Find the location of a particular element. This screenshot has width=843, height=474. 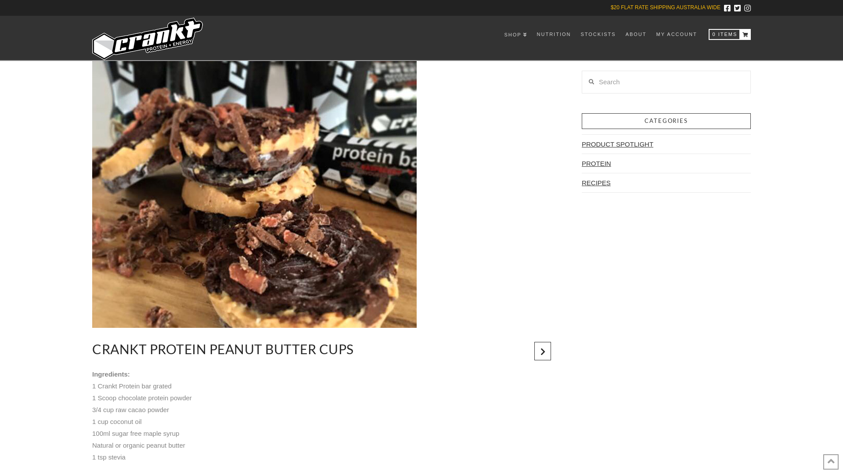

SHOP is located at coordinates (515, 36).